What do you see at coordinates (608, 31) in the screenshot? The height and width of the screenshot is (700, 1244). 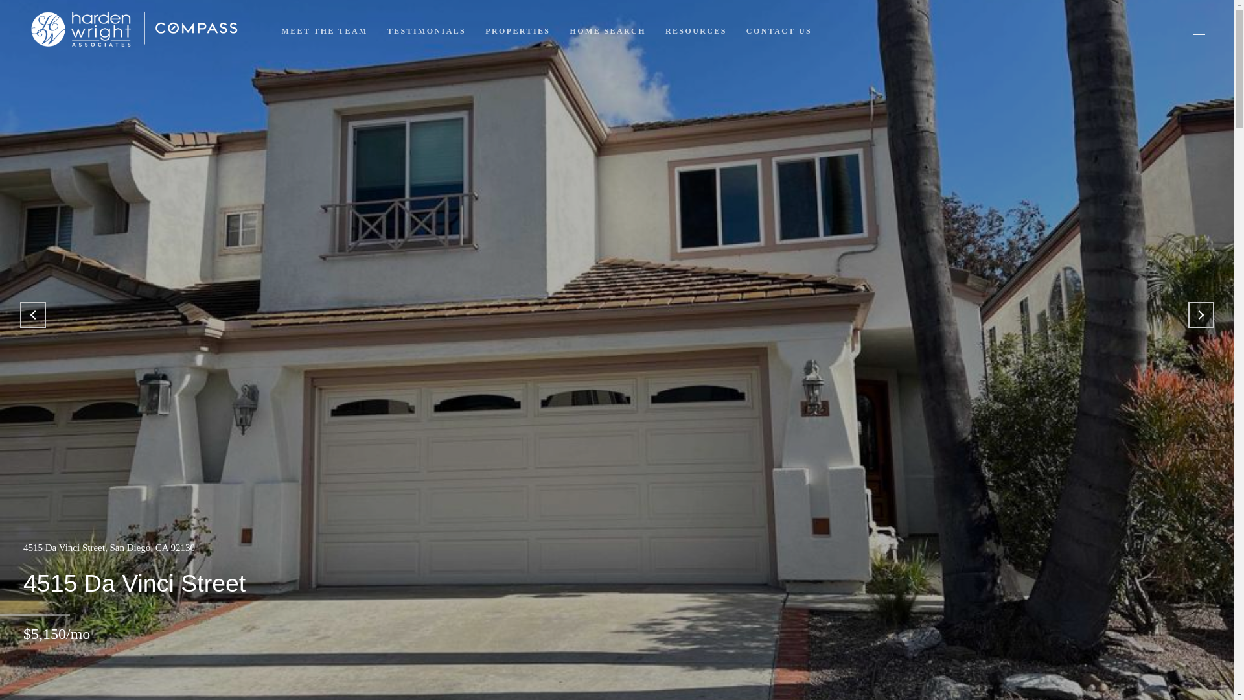 I see `HOME SEARCH` at bounding box center [608, 31].